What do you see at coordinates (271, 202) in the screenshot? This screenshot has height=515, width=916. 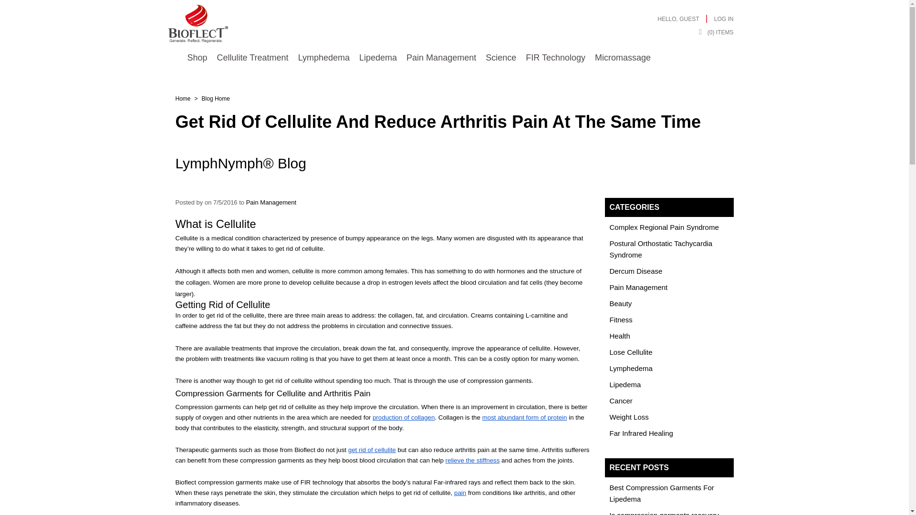 I see `Pain Management` at bounding box center [271, 202].